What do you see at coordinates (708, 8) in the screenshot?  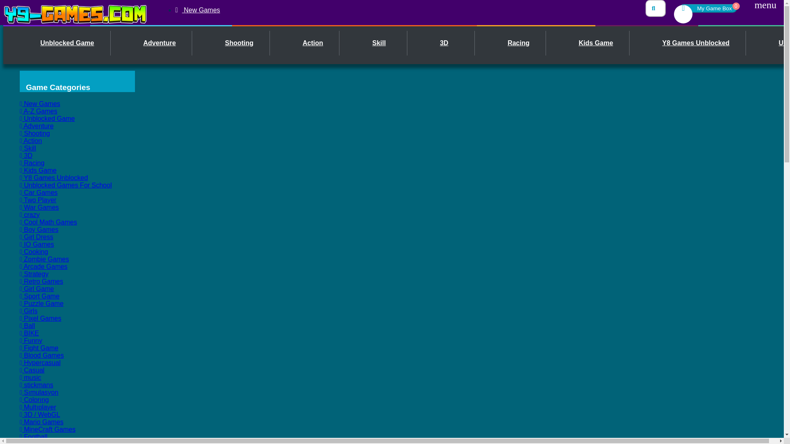 I see `3D` at bounding box center [708, 8].